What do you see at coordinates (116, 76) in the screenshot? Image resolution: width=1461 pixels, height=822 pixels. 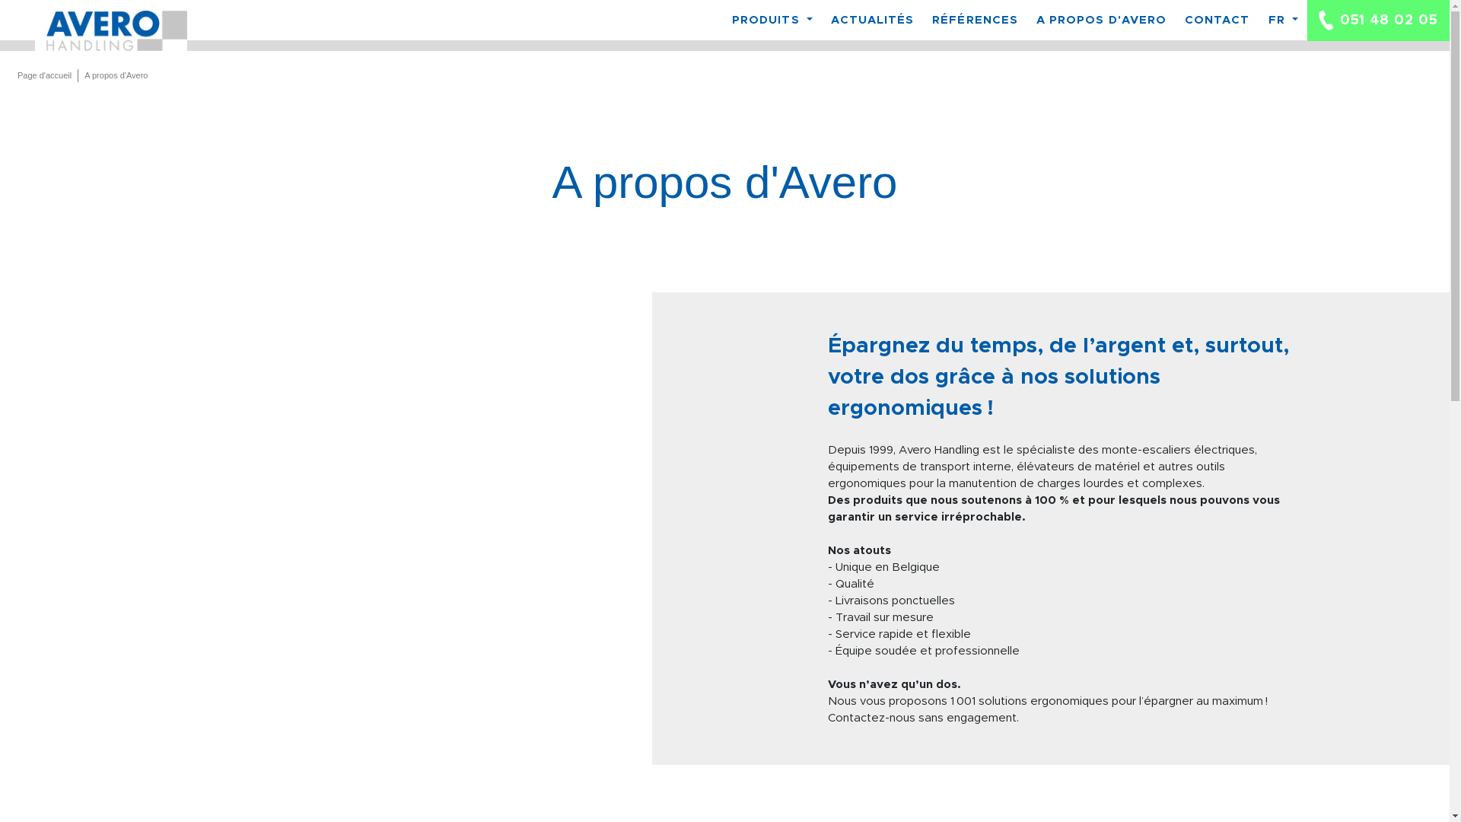 I see `A propos d'Avero` at bounding box center [116, 76].